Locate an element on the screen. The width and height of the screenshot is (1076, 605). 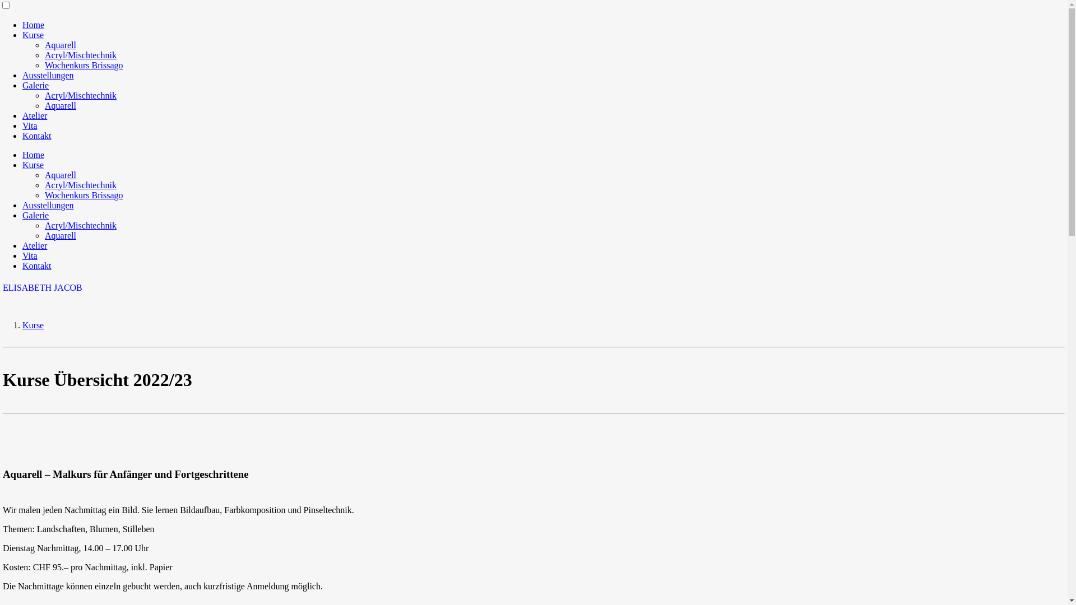
Ausstellungen is located at coordinates (48, 75).